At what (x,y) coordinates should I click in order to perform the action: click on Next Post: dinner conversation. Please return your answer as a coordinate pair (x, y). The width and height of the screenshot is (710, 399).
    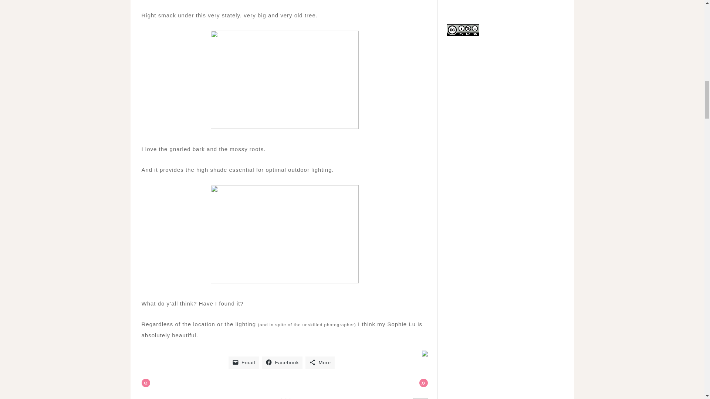
    Looking at the image, I should click on (424, 383).